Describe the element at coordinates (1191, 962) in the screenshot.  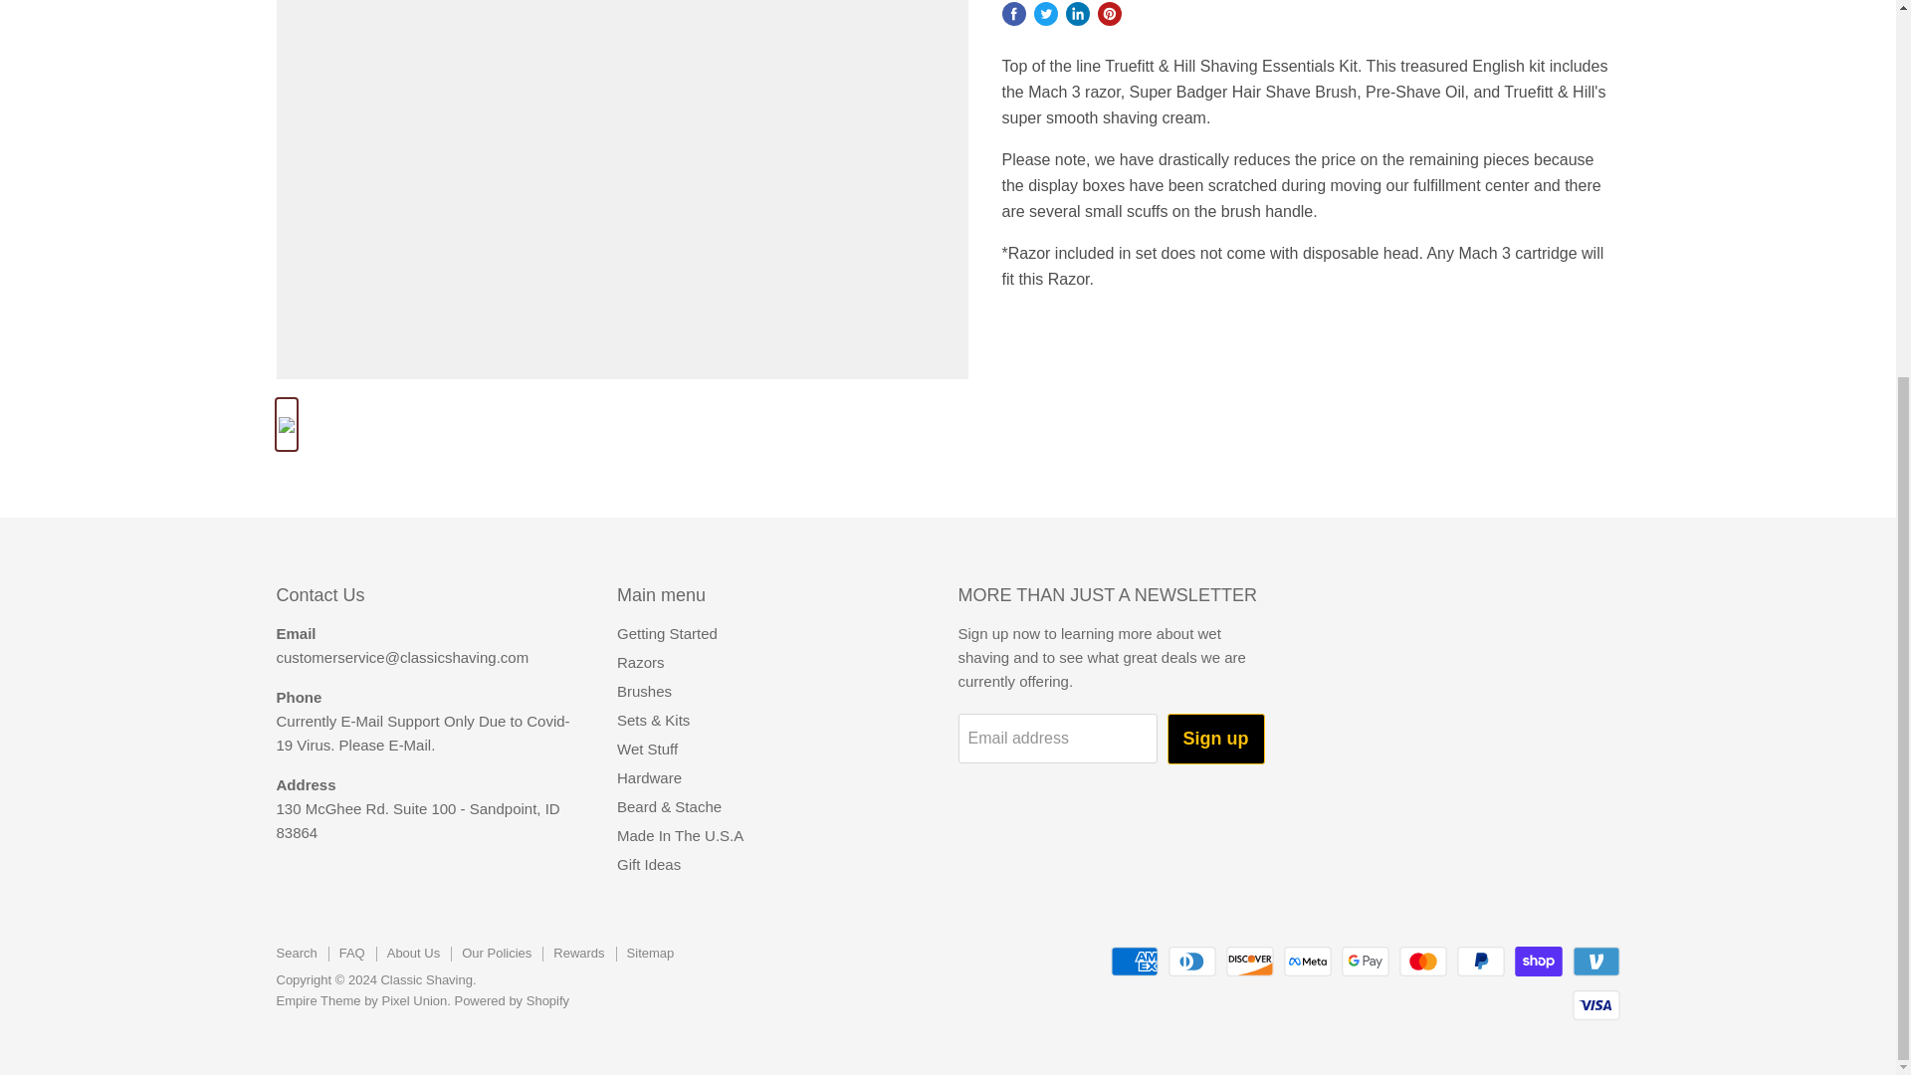
I see `Diners Club` at that location.